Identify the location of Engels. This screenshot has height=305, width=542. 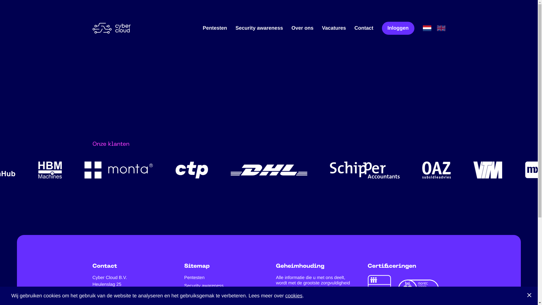
(441, 28).